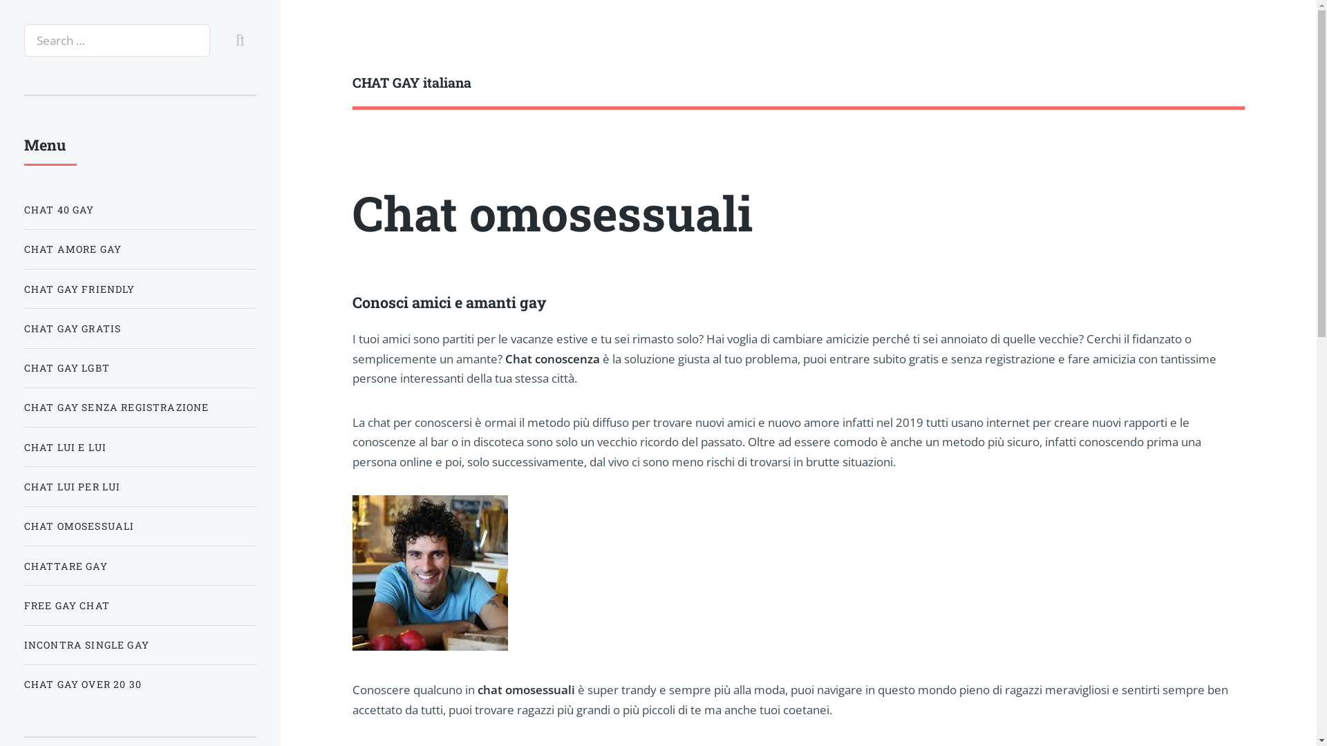 This screenshot has height=746, width=1327. Describe the element at coordinates (140, 289) in the screenshot. I see `CHAT GAY FRIENDLY` at that location.